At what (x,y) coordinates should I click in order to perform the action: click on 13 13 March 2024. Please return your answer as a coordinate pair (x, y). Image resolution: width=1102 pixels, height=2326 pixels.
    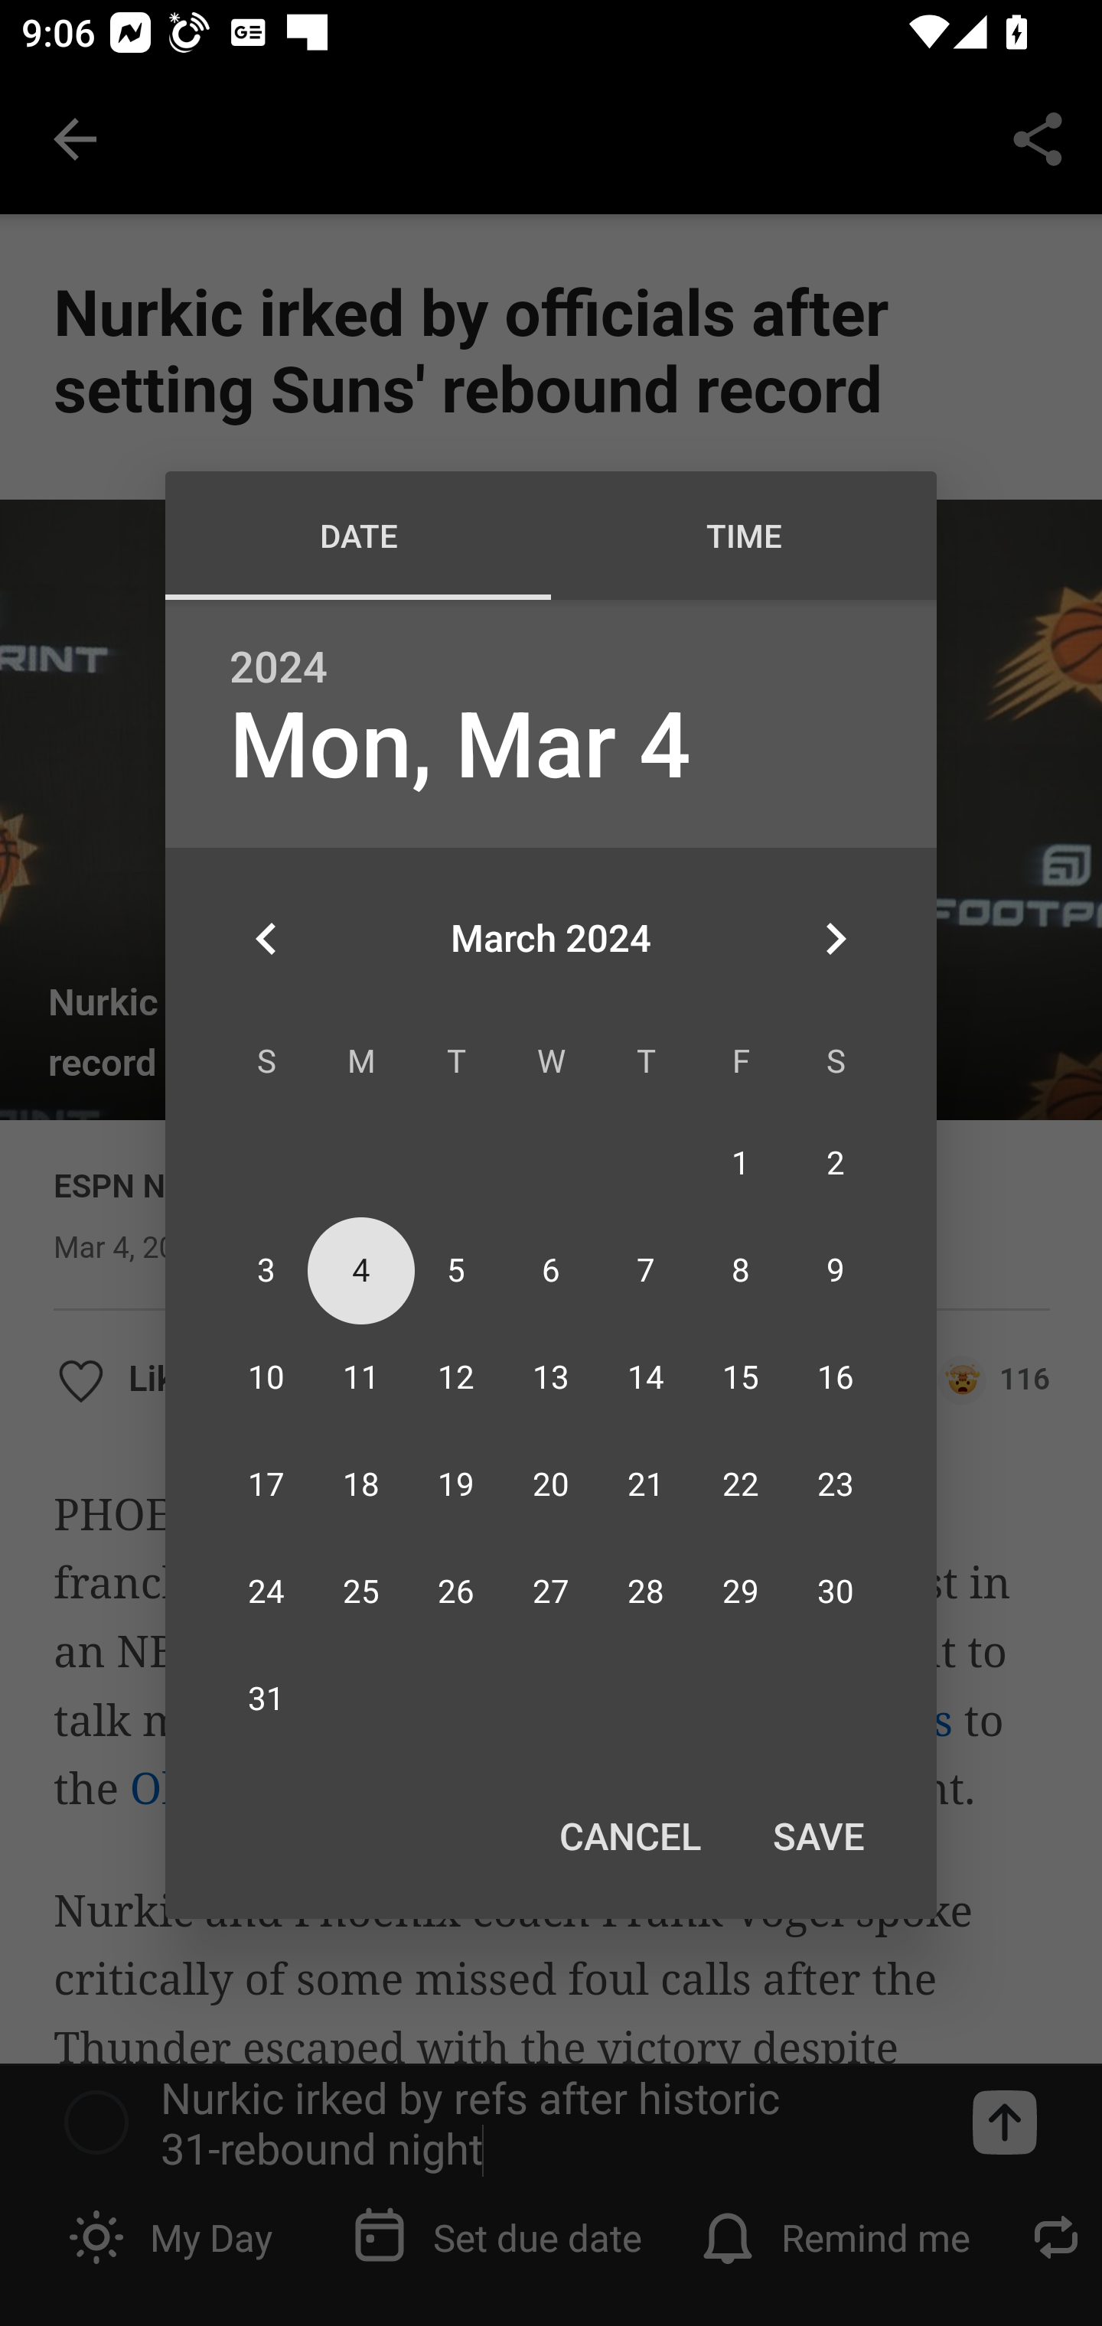
    Looking at the image, I should click on (551, 1376).